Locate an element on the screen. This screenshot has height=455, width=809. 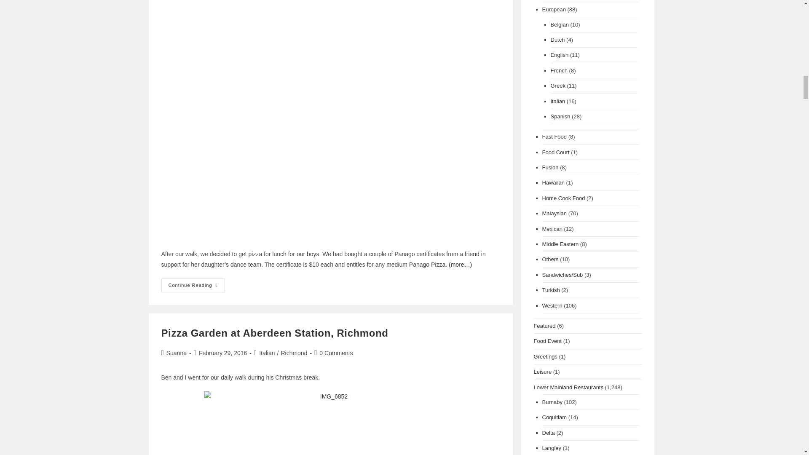
Pizza Garden at Aberdeen Station, Richmond is located at coordinates (275, 333).